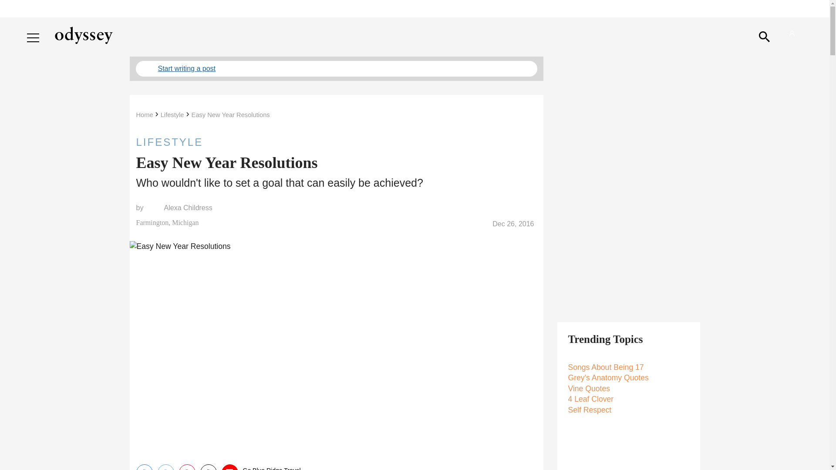 The height and width of the screenshot is (470, 836). Describe the element at coordinates (231, 115) in the screenshot. I see `Easy New Year Resolutions` at that location.